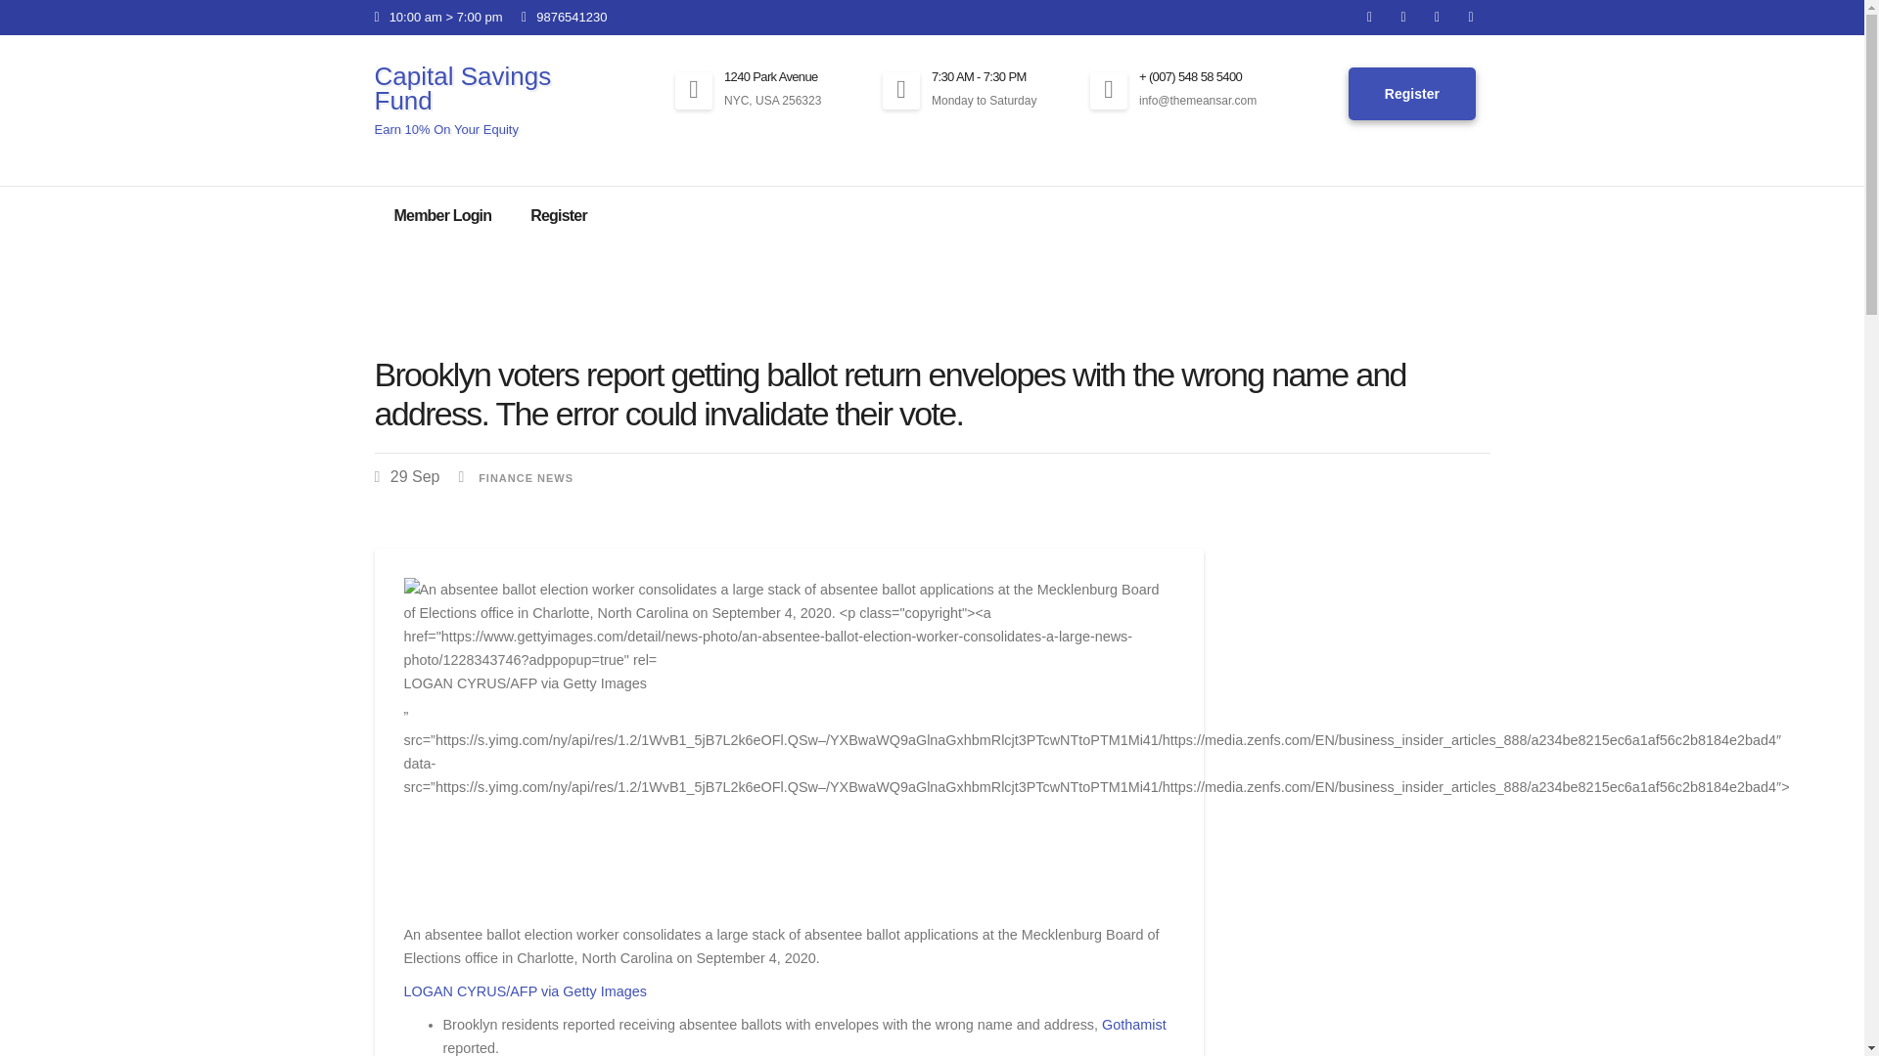 The width and height of the screenshot is (1879, 1056). Describe the element at coordinates (526, 477) in the screenshot. I see `FINANCE NEWS` at that location.